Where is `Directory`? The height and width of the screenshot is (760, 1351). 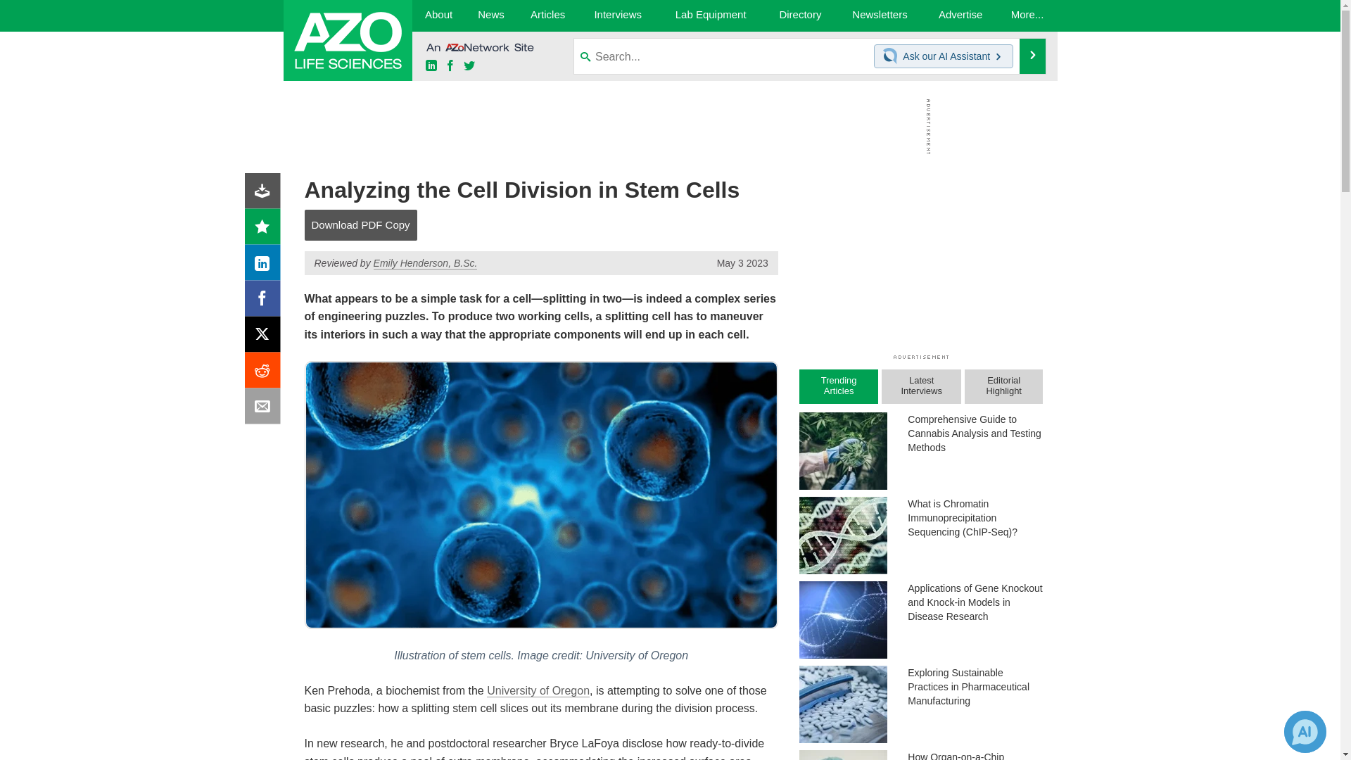
Directory is located at coordinates (800, 15).